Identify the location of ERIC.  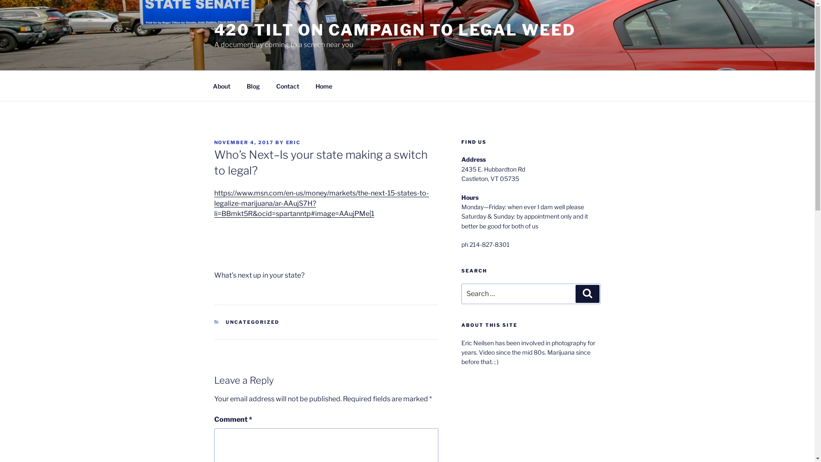
(293, 142).